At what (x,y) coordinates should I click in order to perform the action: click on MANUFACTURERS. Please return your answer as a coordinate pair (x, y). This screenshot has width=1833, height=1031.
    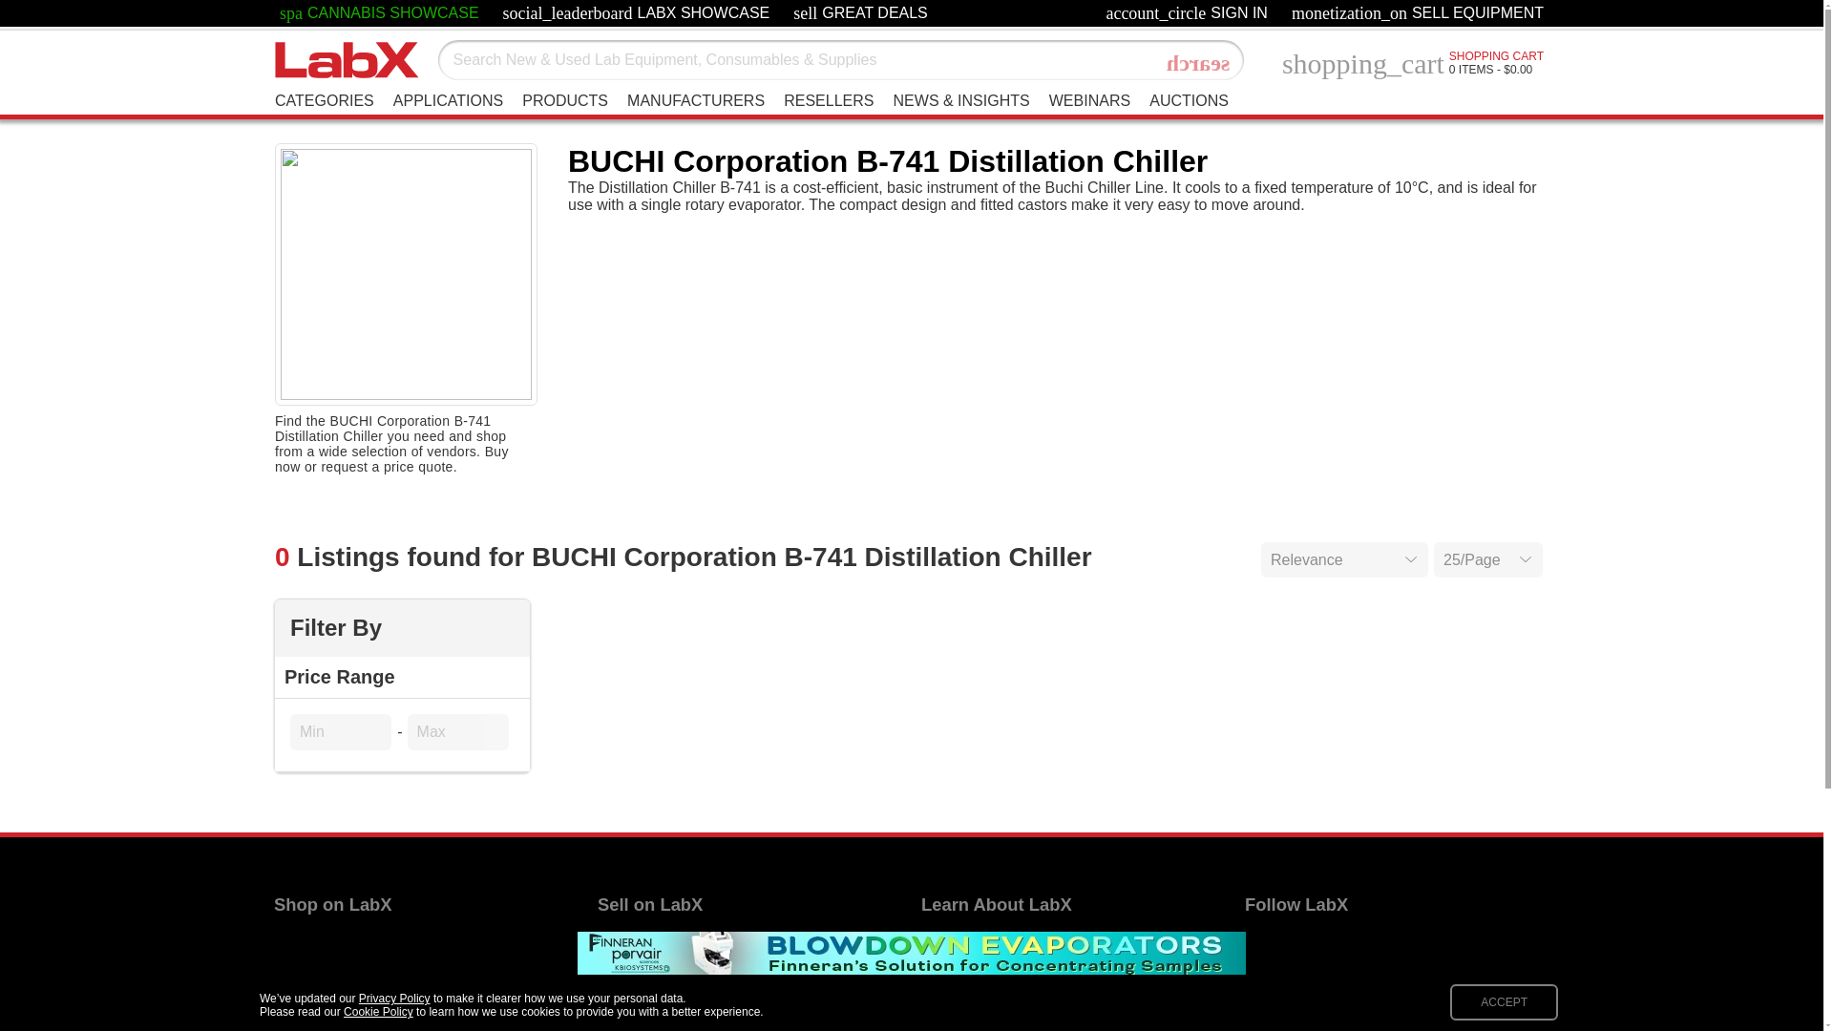
    Looking at the image, I should click on (695, 101).